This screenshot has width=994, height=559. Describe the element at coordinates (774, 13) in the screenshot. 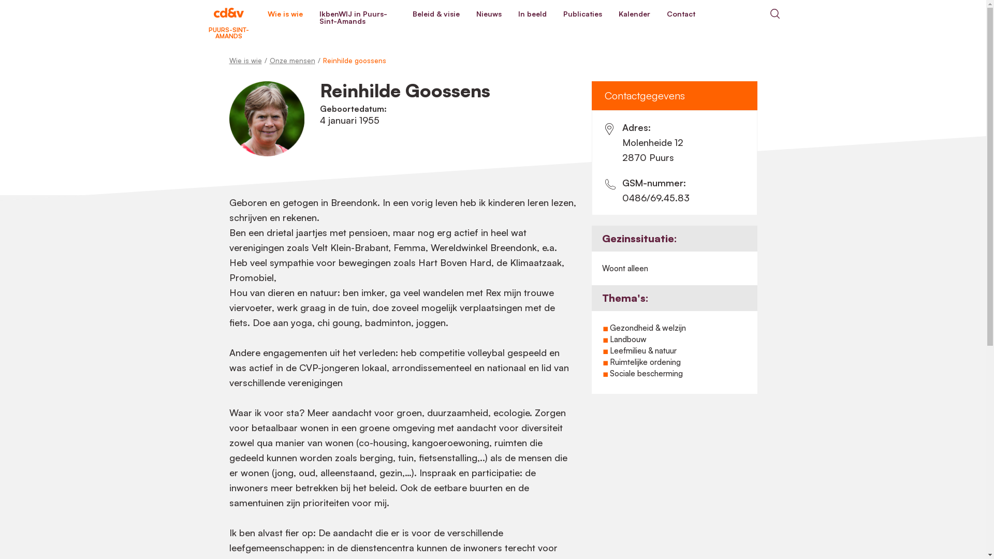

I see `Search` at that location.